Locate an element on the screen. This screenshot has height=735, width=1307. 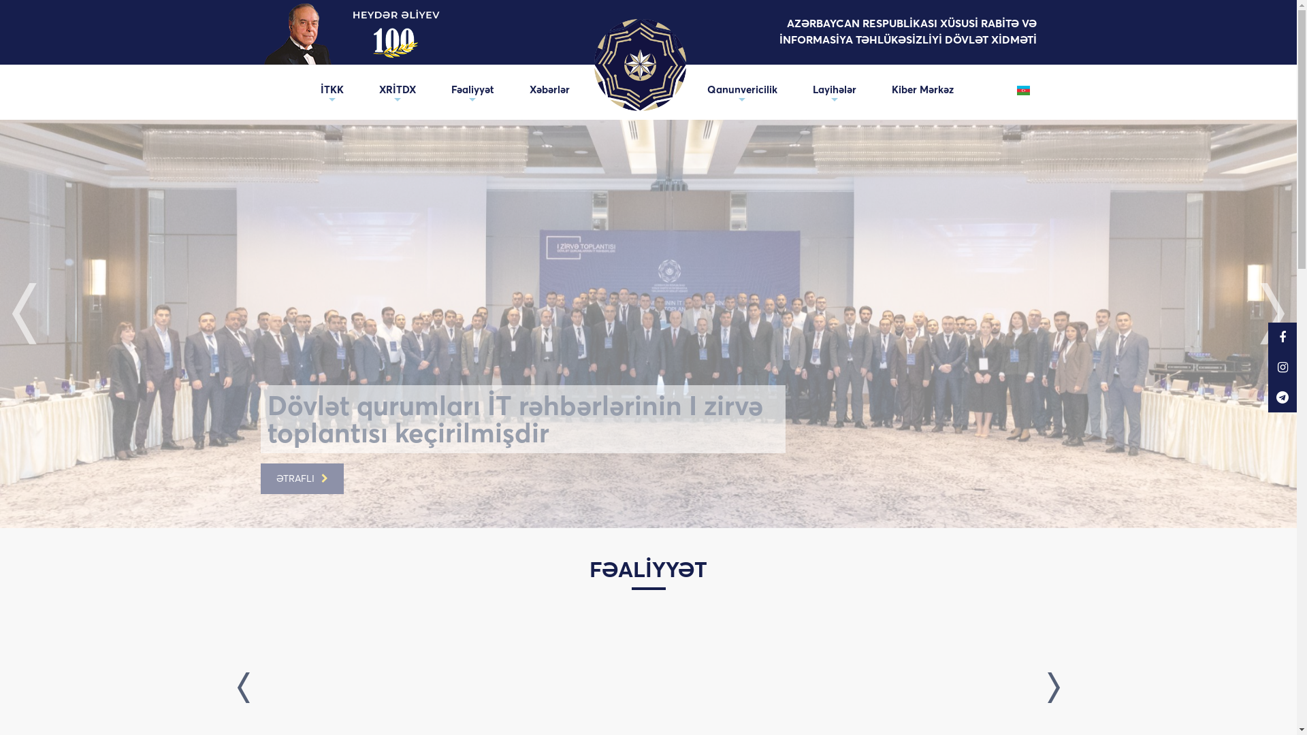
Qanunvericilik is located at coordinates (741, 90).